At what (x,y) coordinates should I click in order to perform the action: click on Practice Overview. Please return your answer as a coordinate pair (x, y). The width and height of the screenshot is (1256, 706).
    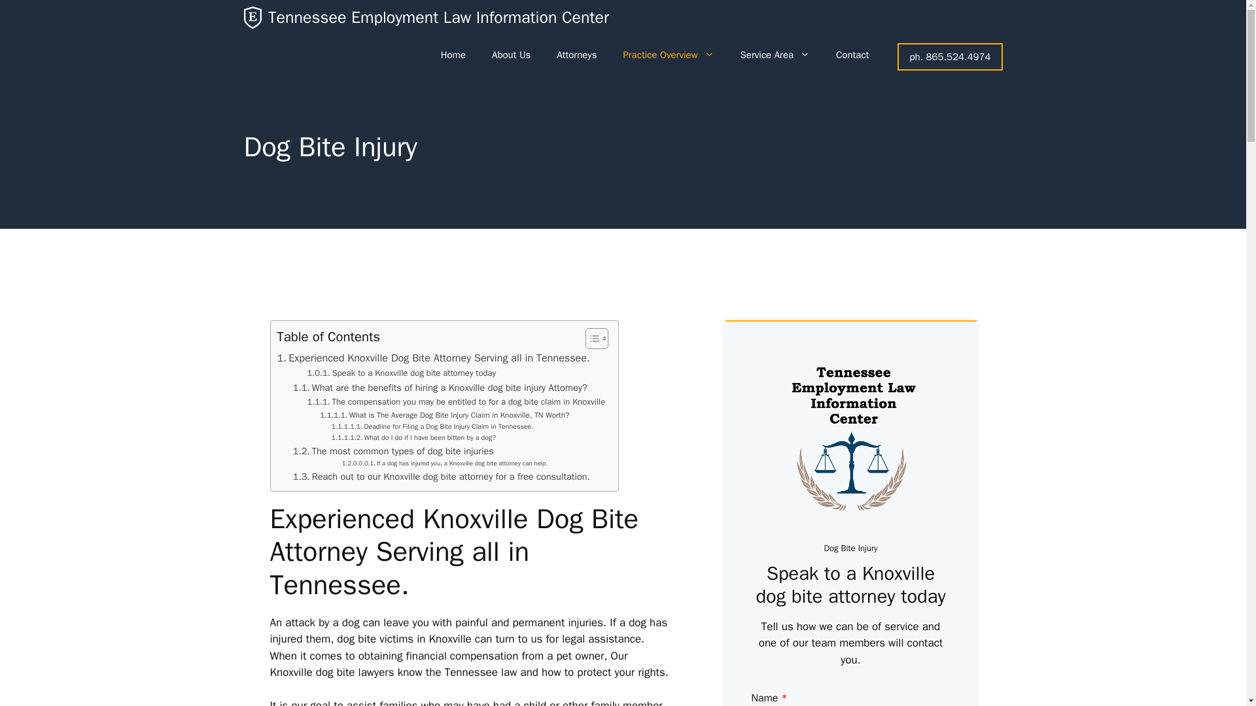
    Looking at the image, I should click on (668, 55).